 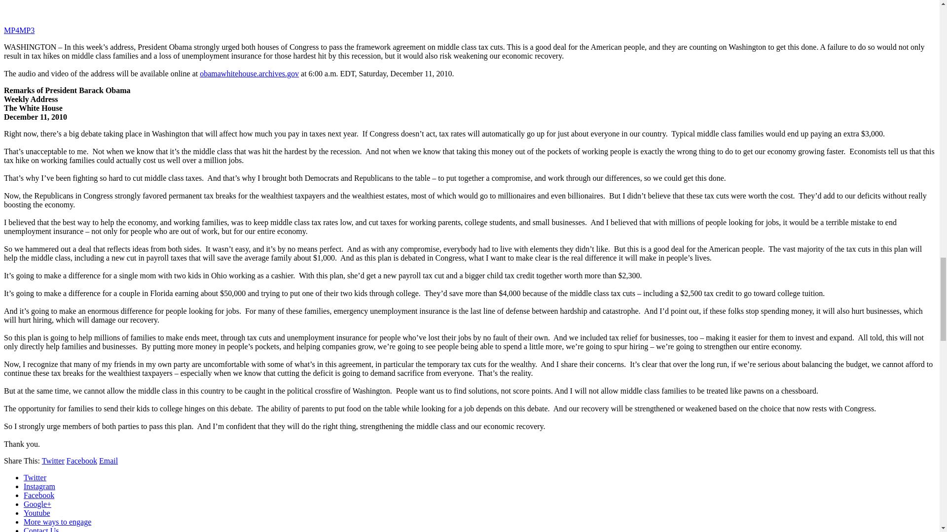 I want to click on Twitter, so click(x=53, y=460).